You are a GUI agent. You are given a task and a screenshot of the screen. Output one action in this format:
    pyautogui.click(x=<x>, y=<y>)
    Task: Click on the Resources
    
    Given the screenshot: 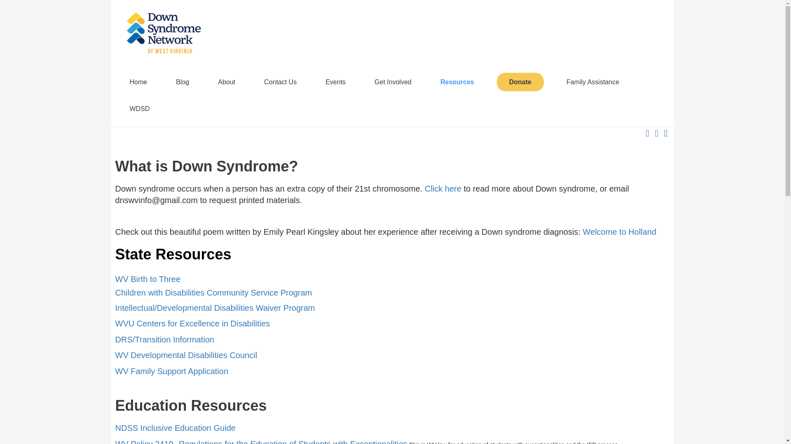 What is the action you would take?
    pyautogui.click(x=457, y=81)
    